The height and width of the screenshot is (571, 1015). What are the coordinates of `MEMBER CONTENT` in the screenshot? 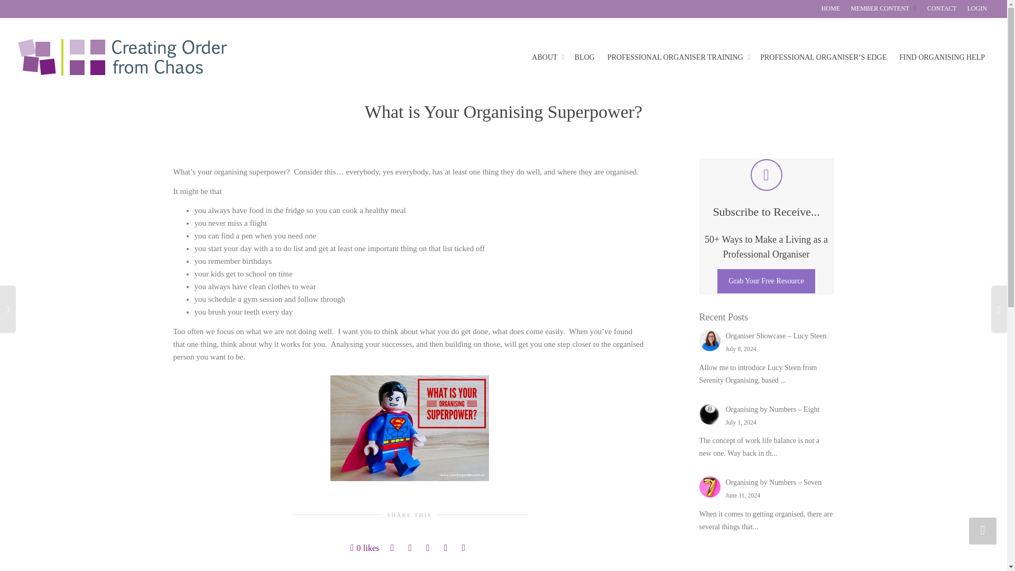 It's located at (884, 8).